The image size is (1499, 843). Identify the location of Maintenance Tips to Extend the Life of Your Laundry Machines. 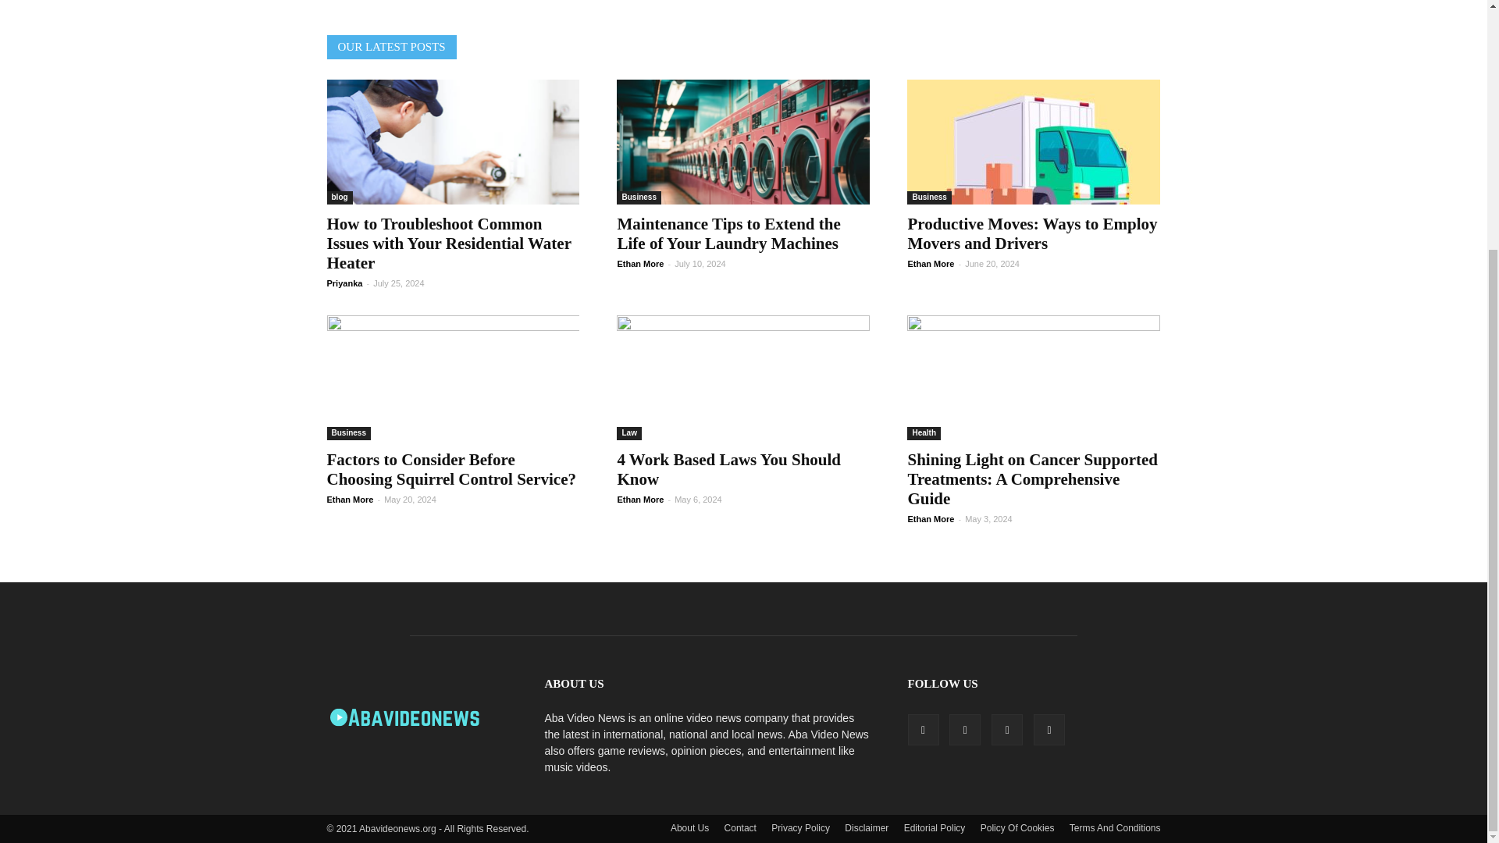
(728, 234).